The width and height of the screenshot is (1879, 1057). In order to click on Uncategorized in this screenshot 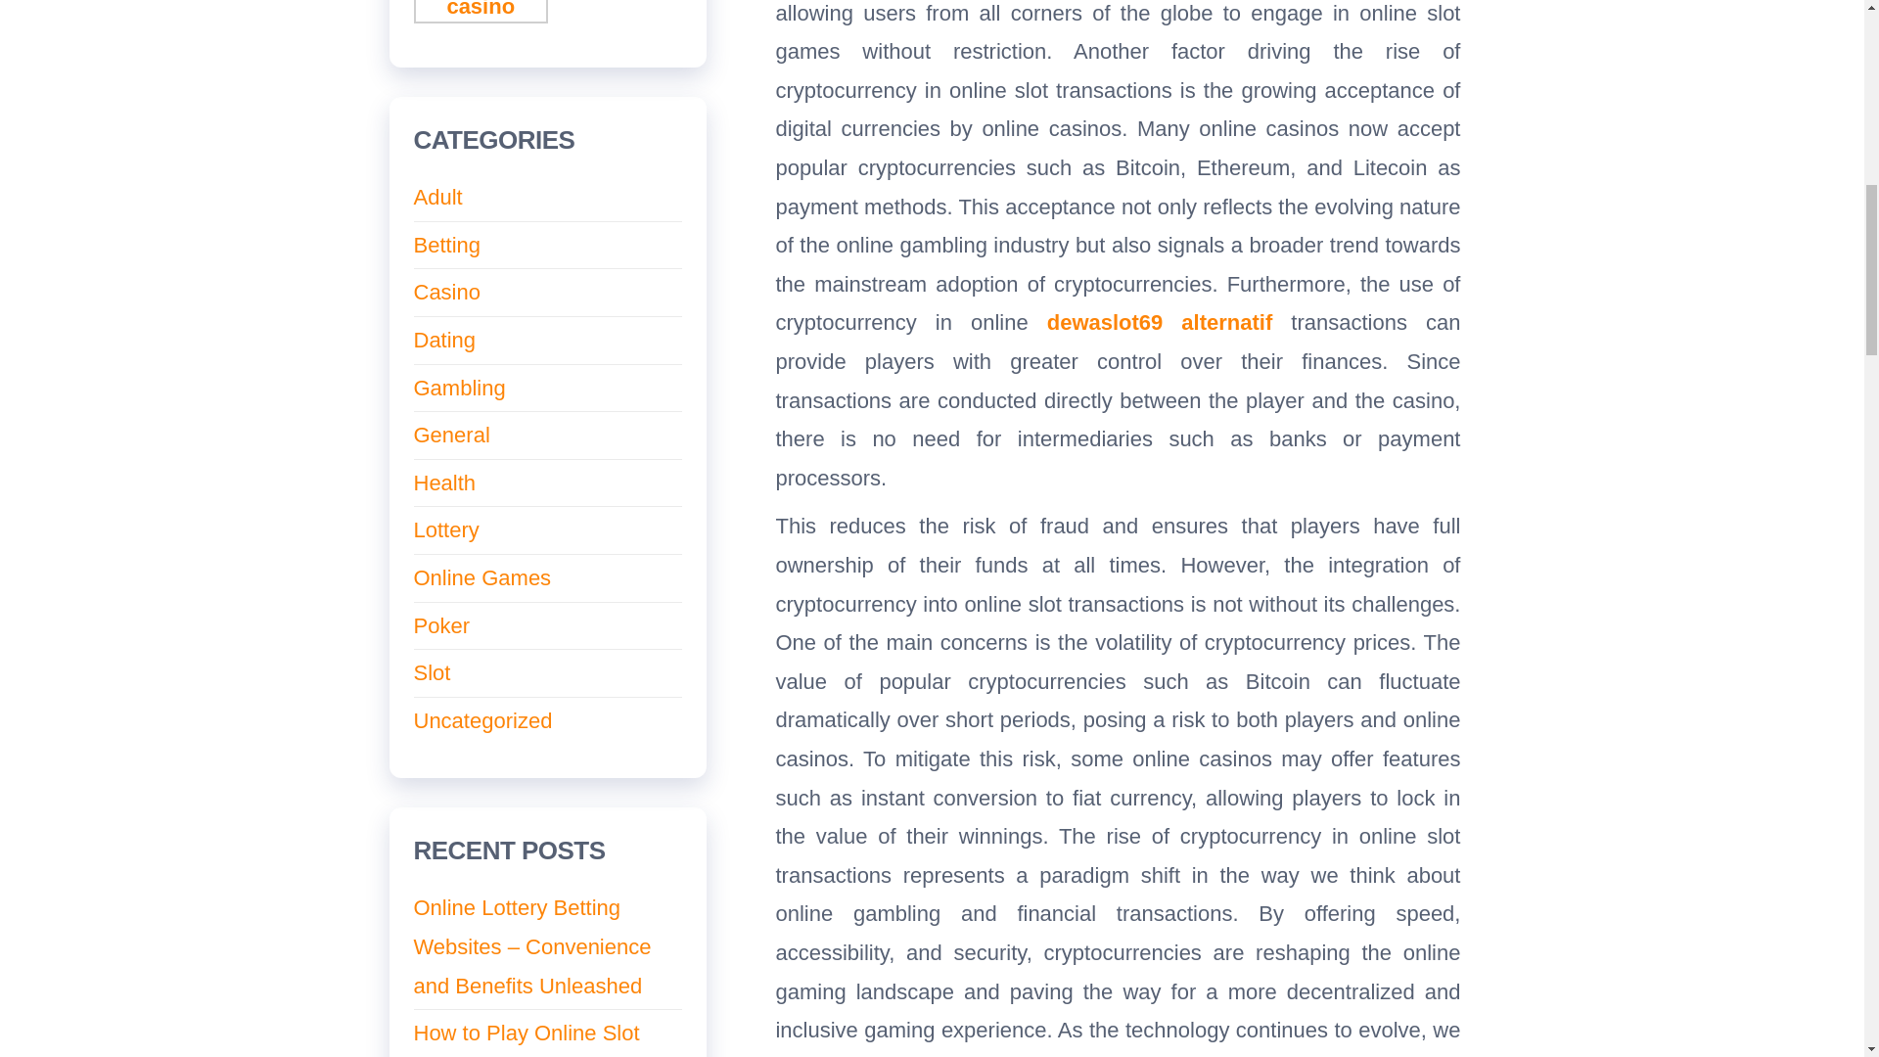, I will do `click(482, 720)`.